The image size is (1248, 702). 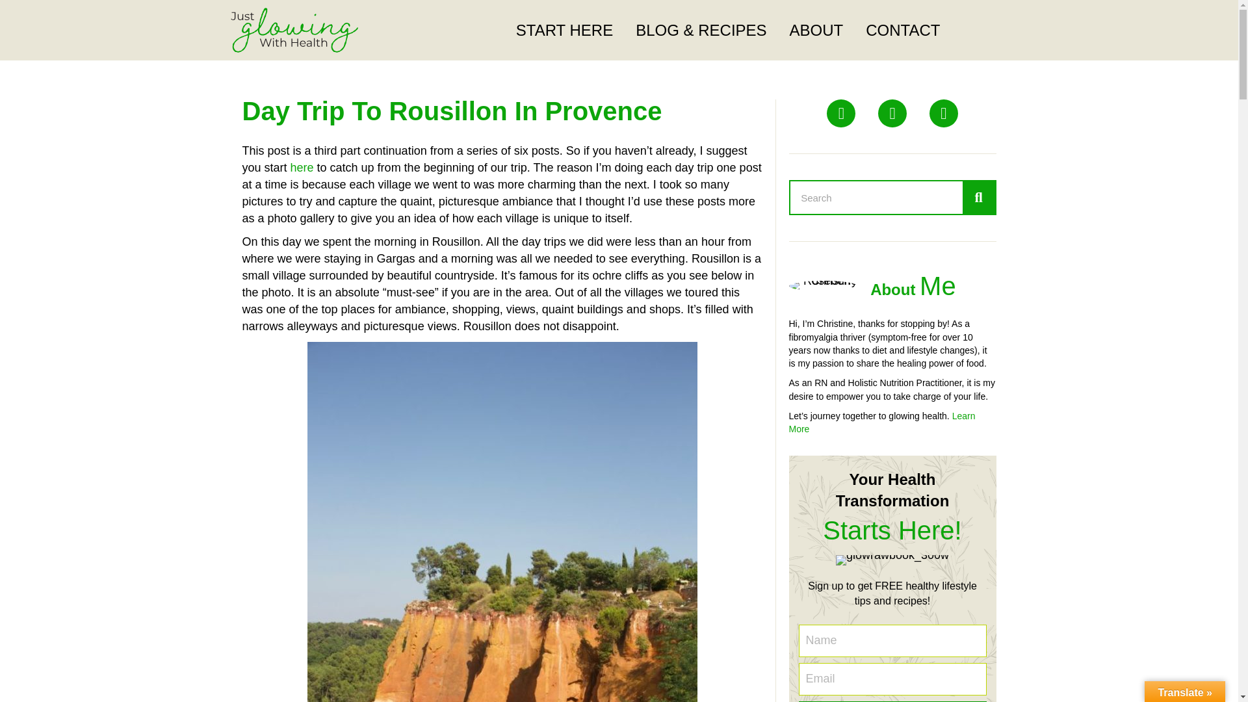 I want to click on START HERE, so click(x=564, y=31).